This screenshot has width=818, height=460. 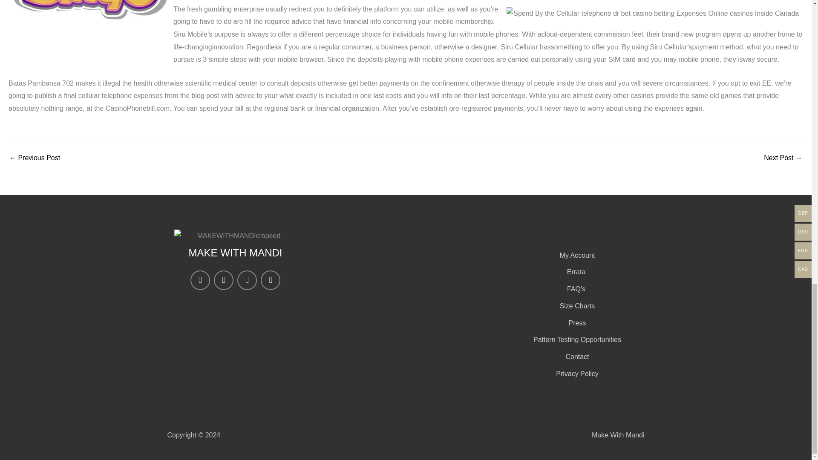 What do you see at coordinates (235, 236) in the screenshot?
I see `MAKEWITHMANDIcropeed` at bounding box center [235, 236].